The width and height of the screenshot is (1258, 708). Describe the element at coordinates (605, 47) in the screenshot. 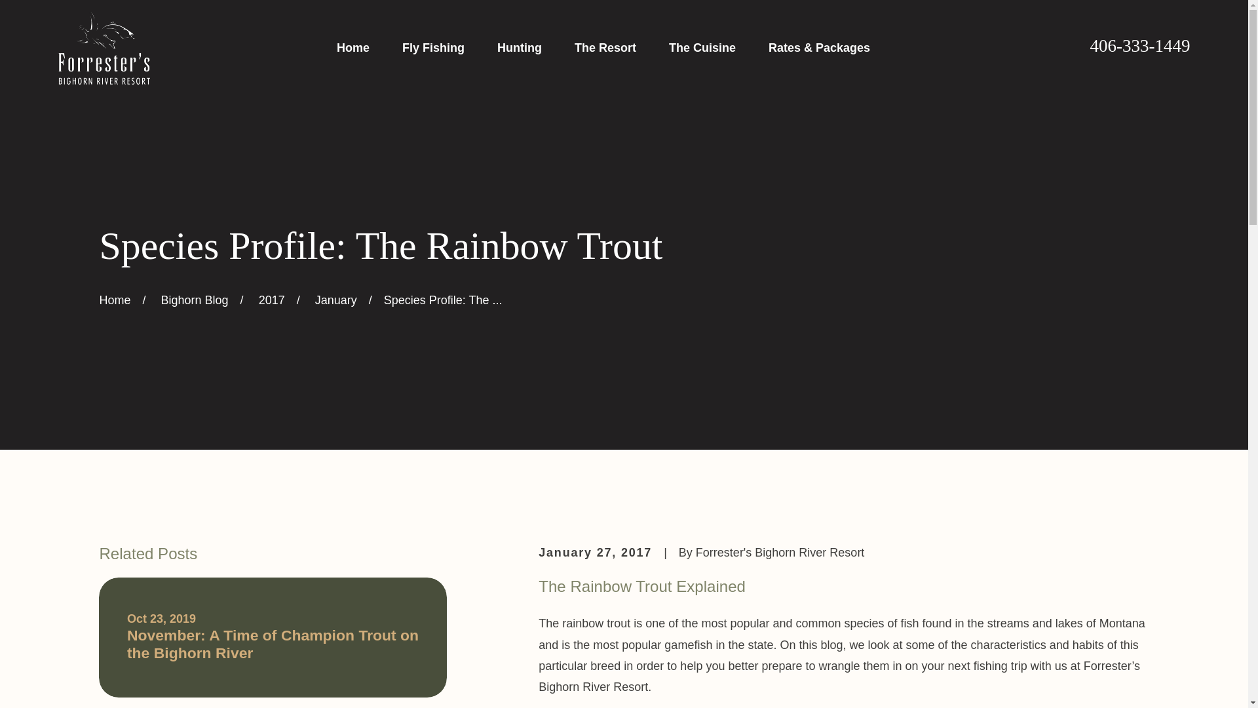

I see `The Resort` at that location.